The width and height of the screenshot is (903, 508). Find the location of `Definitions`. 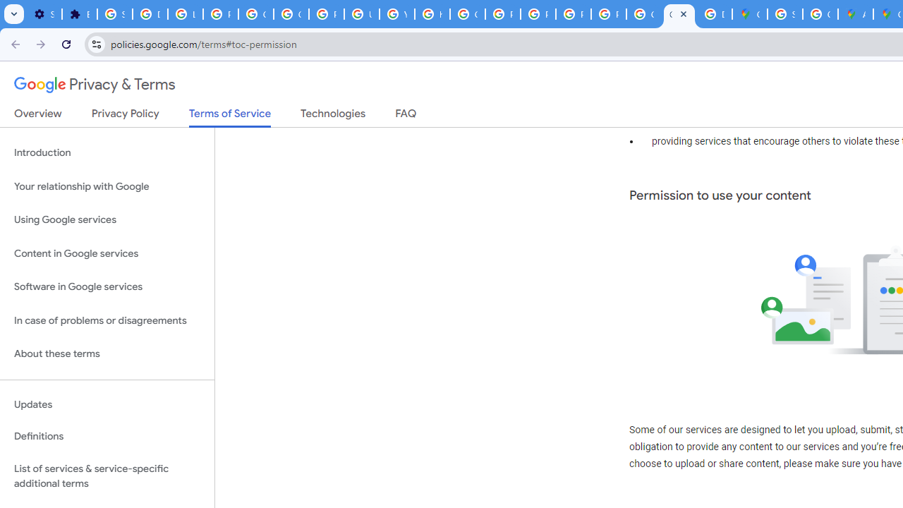

Definitions is located at coordinates (107, 437).